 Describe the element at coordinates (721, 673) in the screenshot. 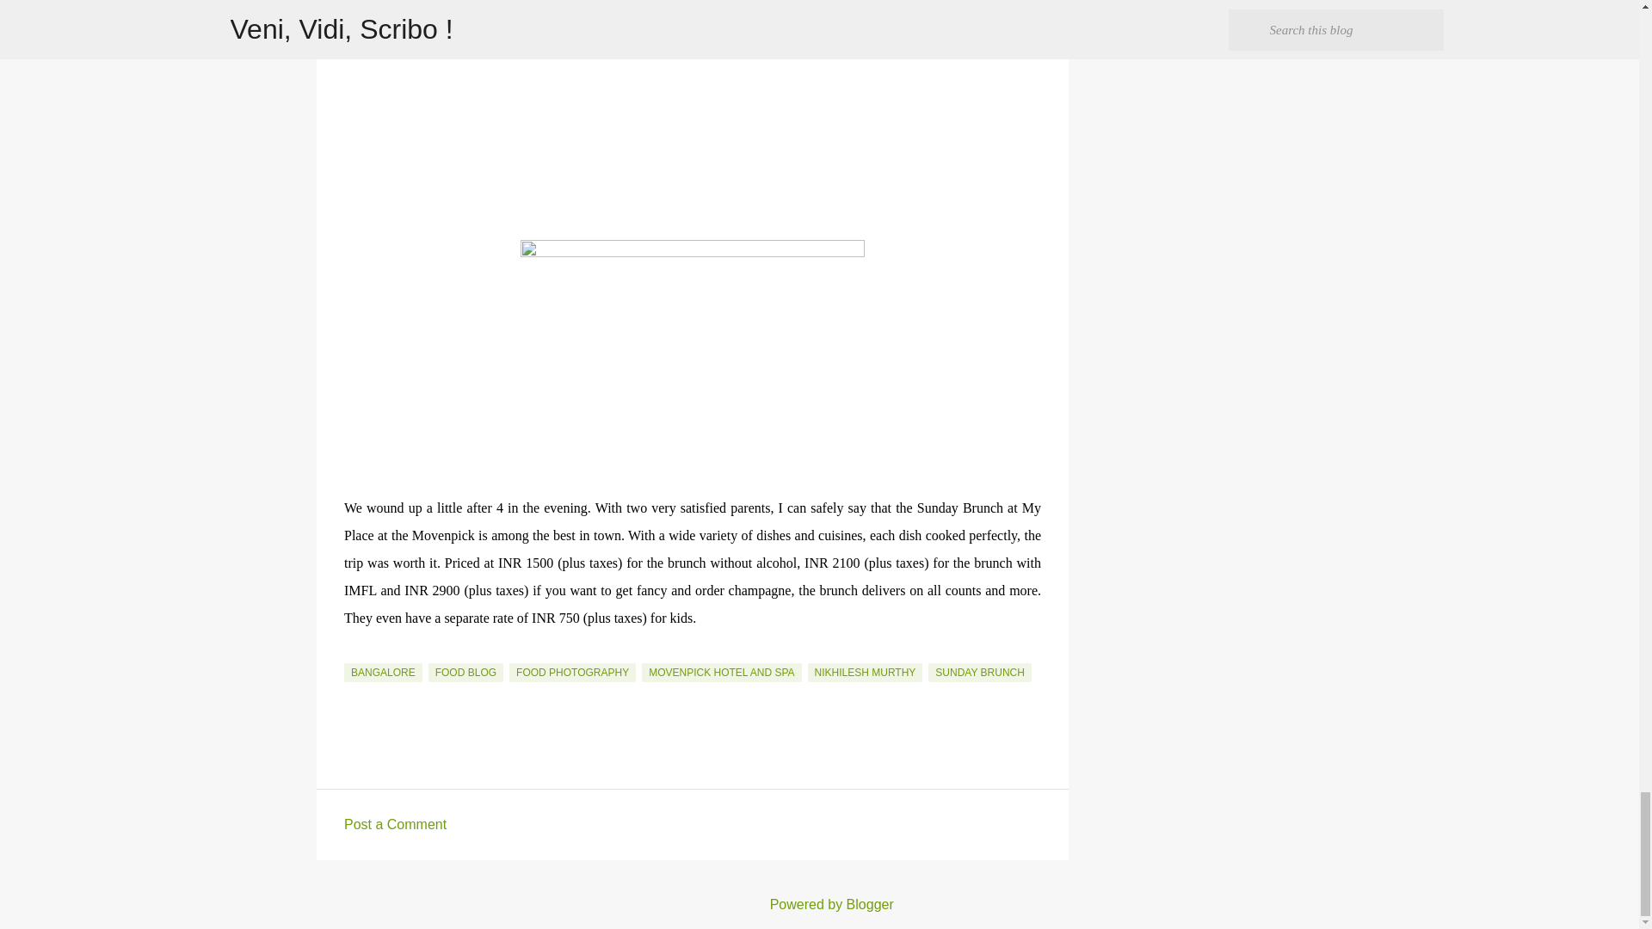

I see `MOVENPICK HOTEL AND SPA` at that location.